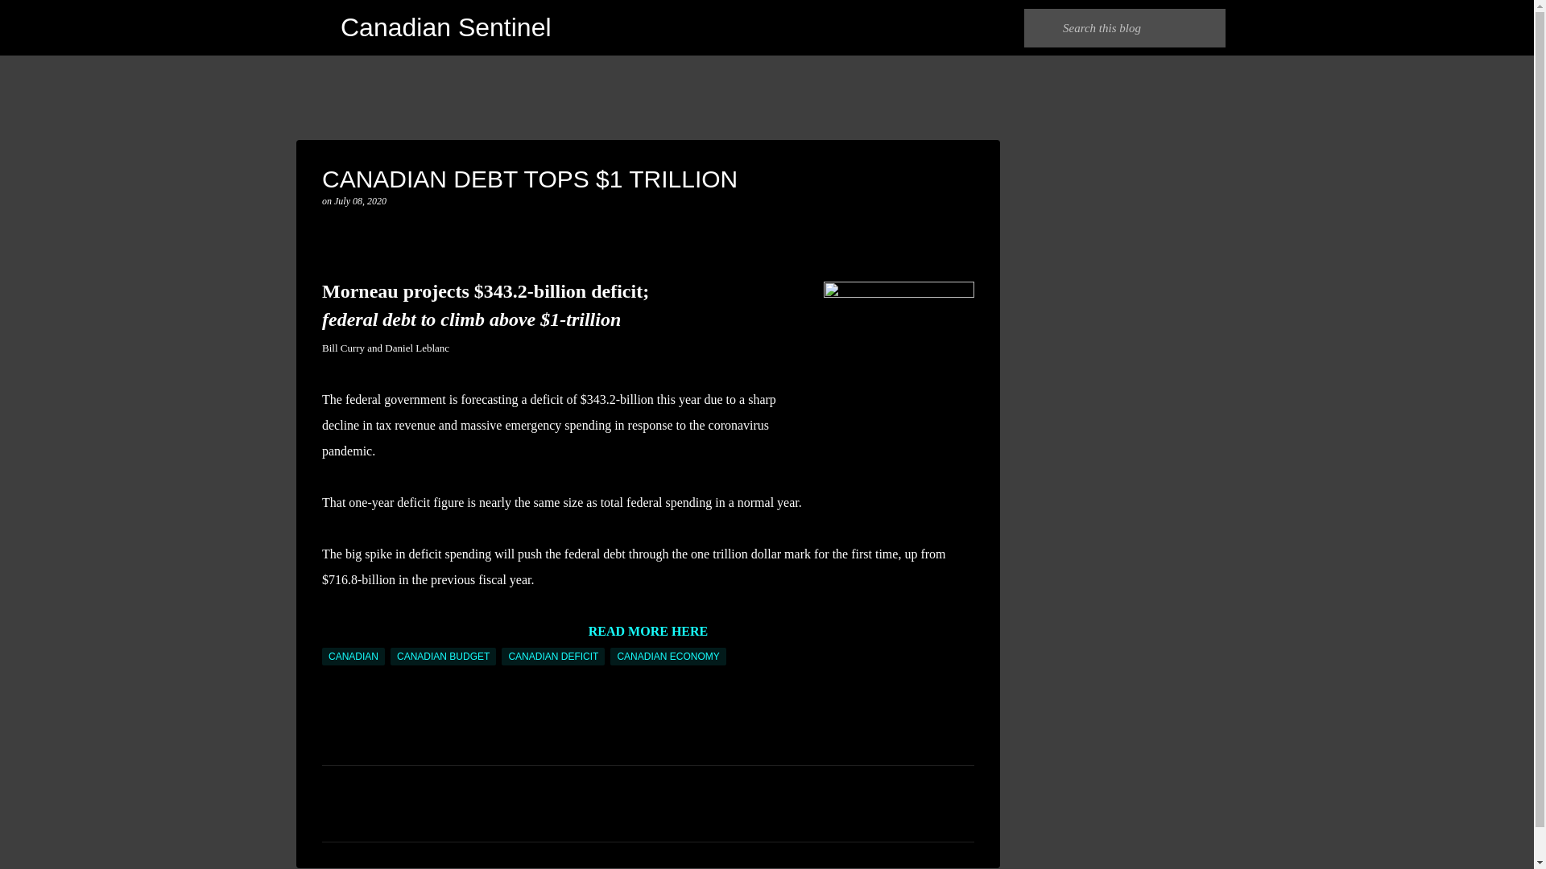  I want to click on CANADIAN BUDGET, so click(443, 657).